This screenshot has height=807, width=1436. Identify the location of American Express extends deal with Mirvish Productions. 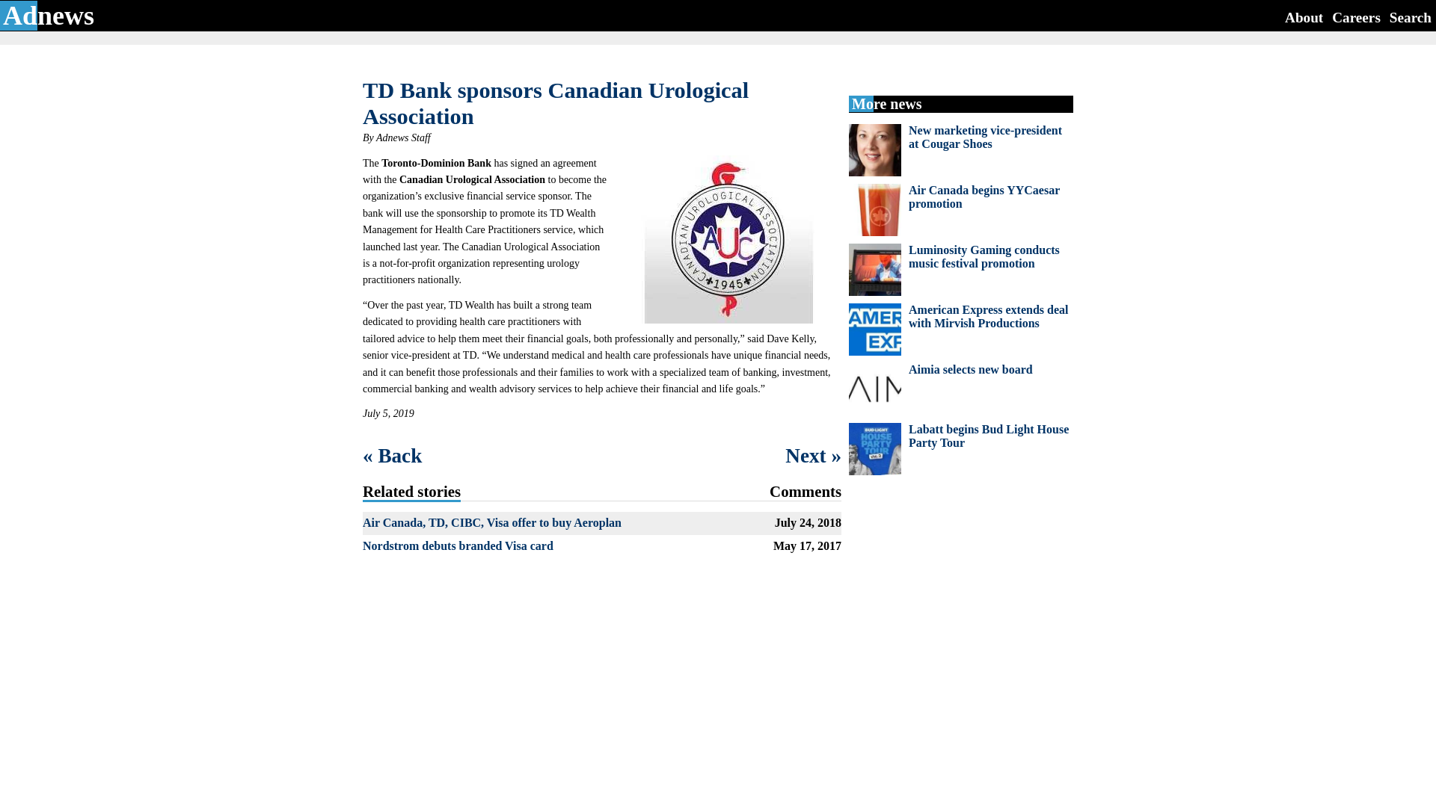
(989, 316).